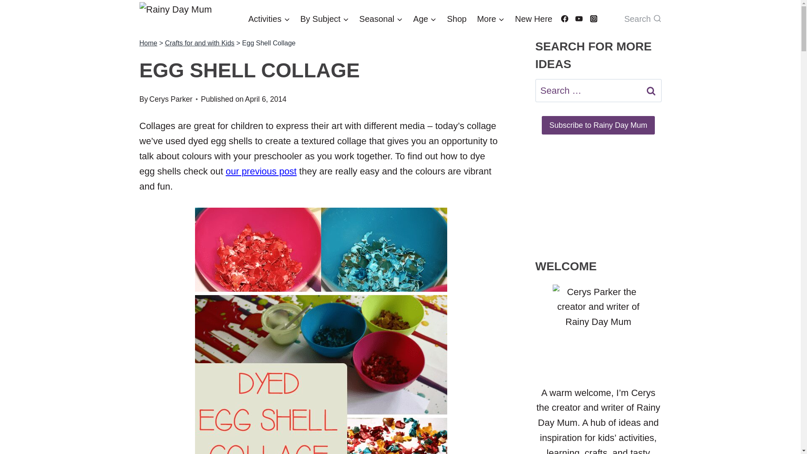 This screenshot has height=454, width=807. What do you see at coordinates (491, 19) in the screenshot?
I see `More` at bounding box center [491, 19].